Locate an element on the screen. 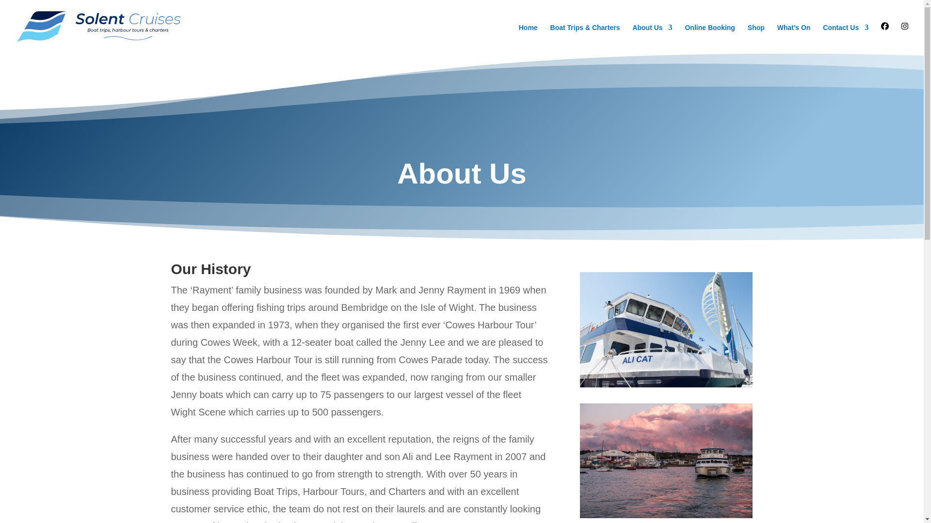 The width and height of the screenshot is (931, 523). Contact Us is located at coordinates (846, 39).